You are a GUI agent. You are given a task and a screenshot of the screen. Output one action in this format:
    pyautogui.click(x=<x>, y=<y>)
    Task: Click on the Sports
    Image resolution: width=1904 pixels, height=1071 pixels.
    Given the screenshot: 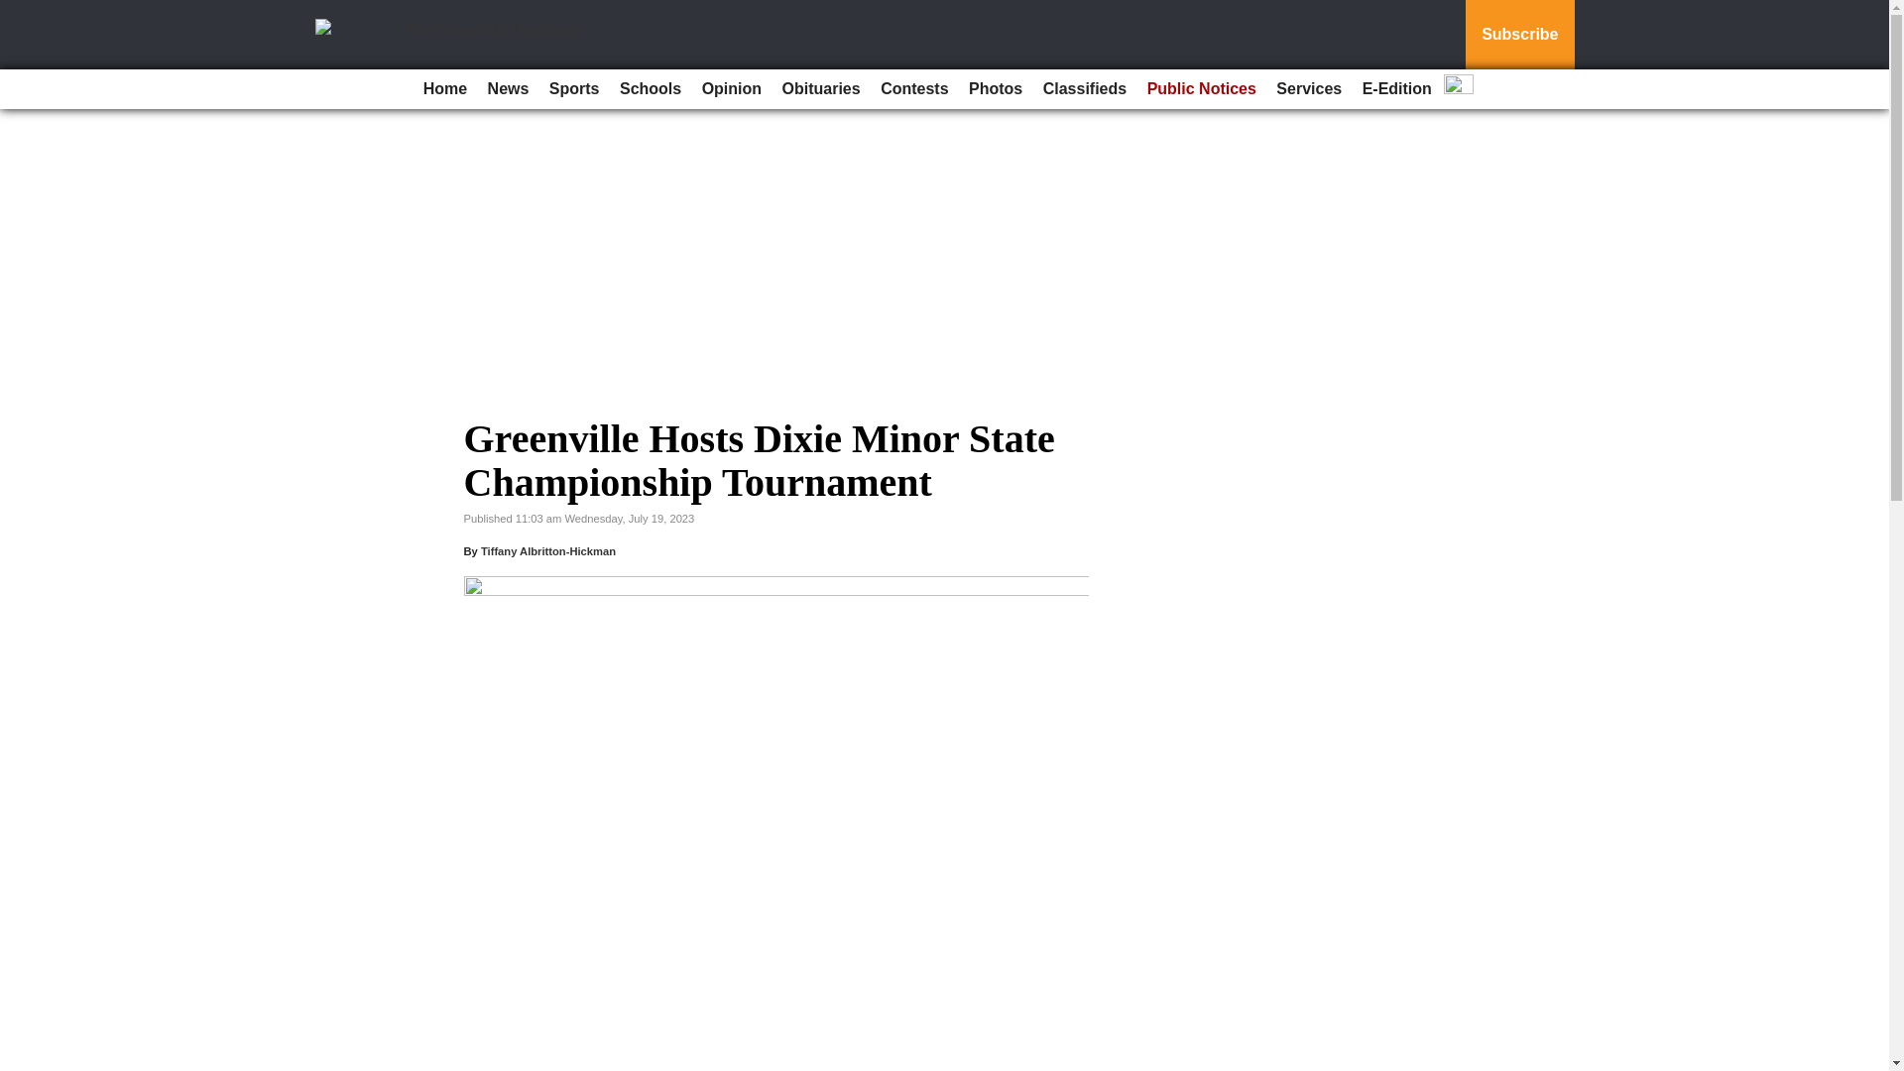 What is the action you would take?
    pyautogui.click(x=573, y=89)
    